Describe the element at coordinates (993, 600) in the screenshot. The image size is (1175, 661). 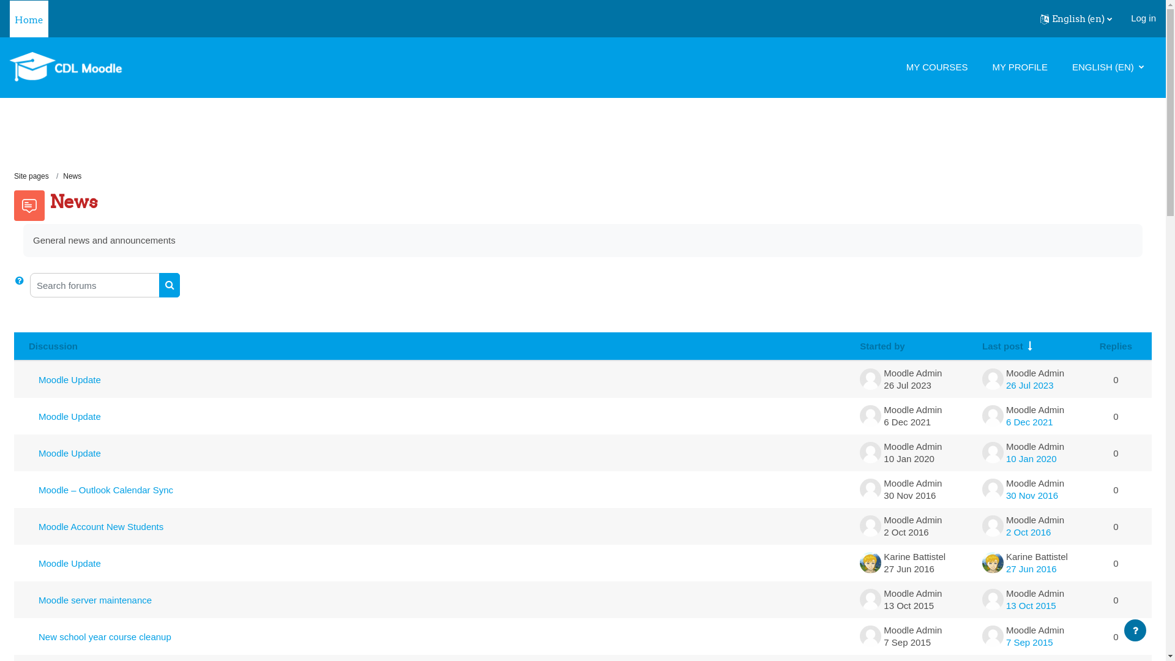
I see `Picture of Moodle Admin` at that location.